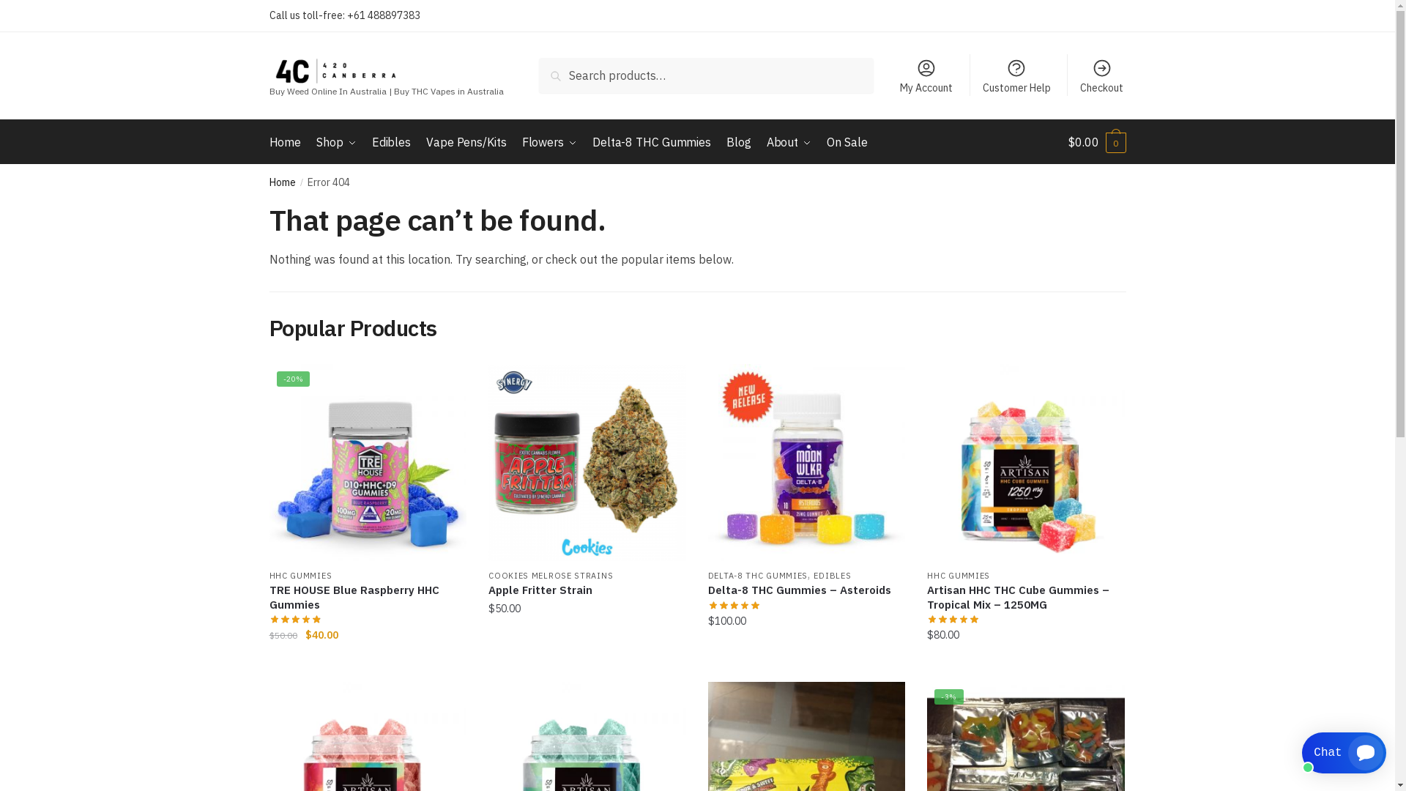 This screenshot has width=1406, height=791. What do you see at coordinates (1017, 75) in the screenshot?
I see `Customer Help` at bounding box center [1017, 75].